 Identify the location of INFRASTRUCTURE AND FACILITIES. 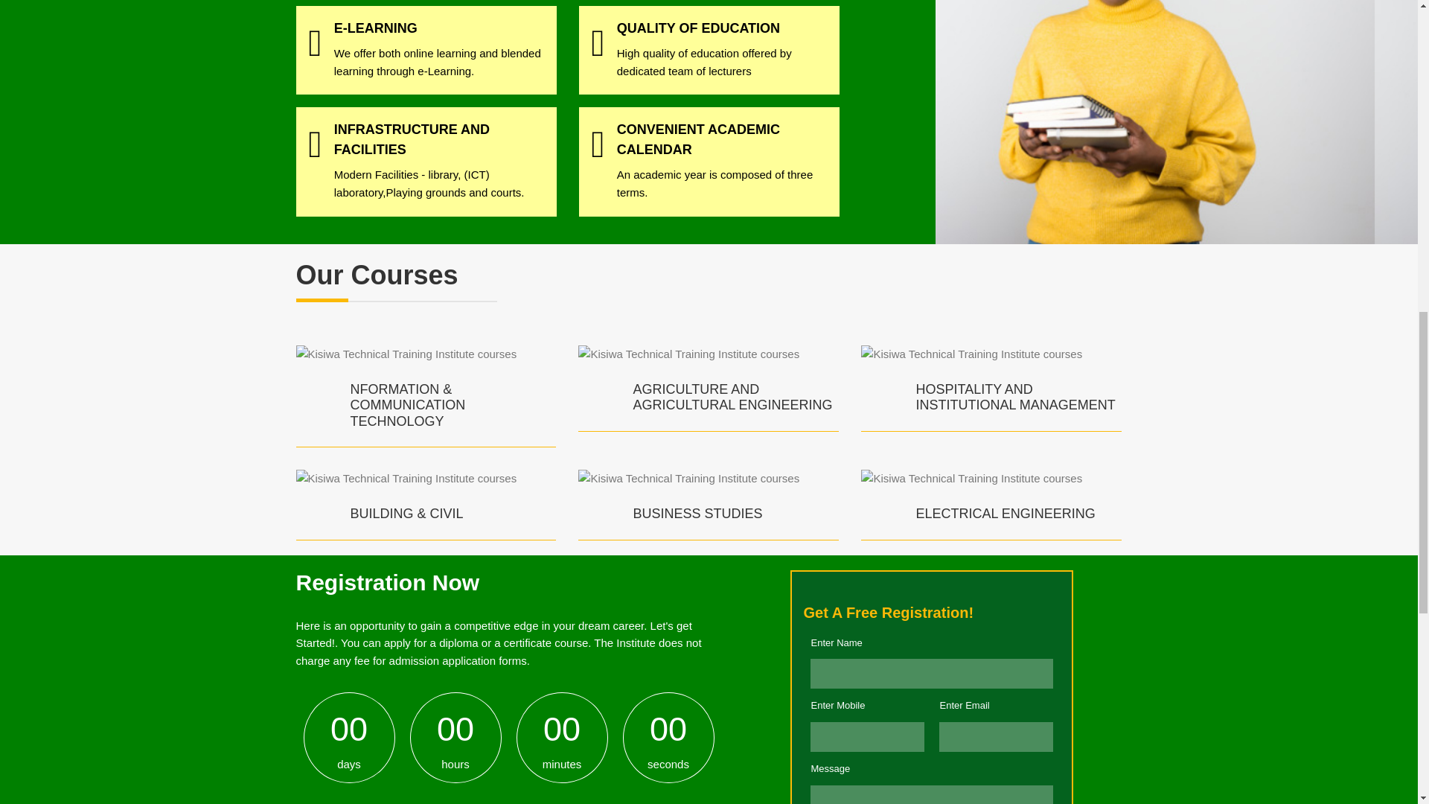
(412, 139).